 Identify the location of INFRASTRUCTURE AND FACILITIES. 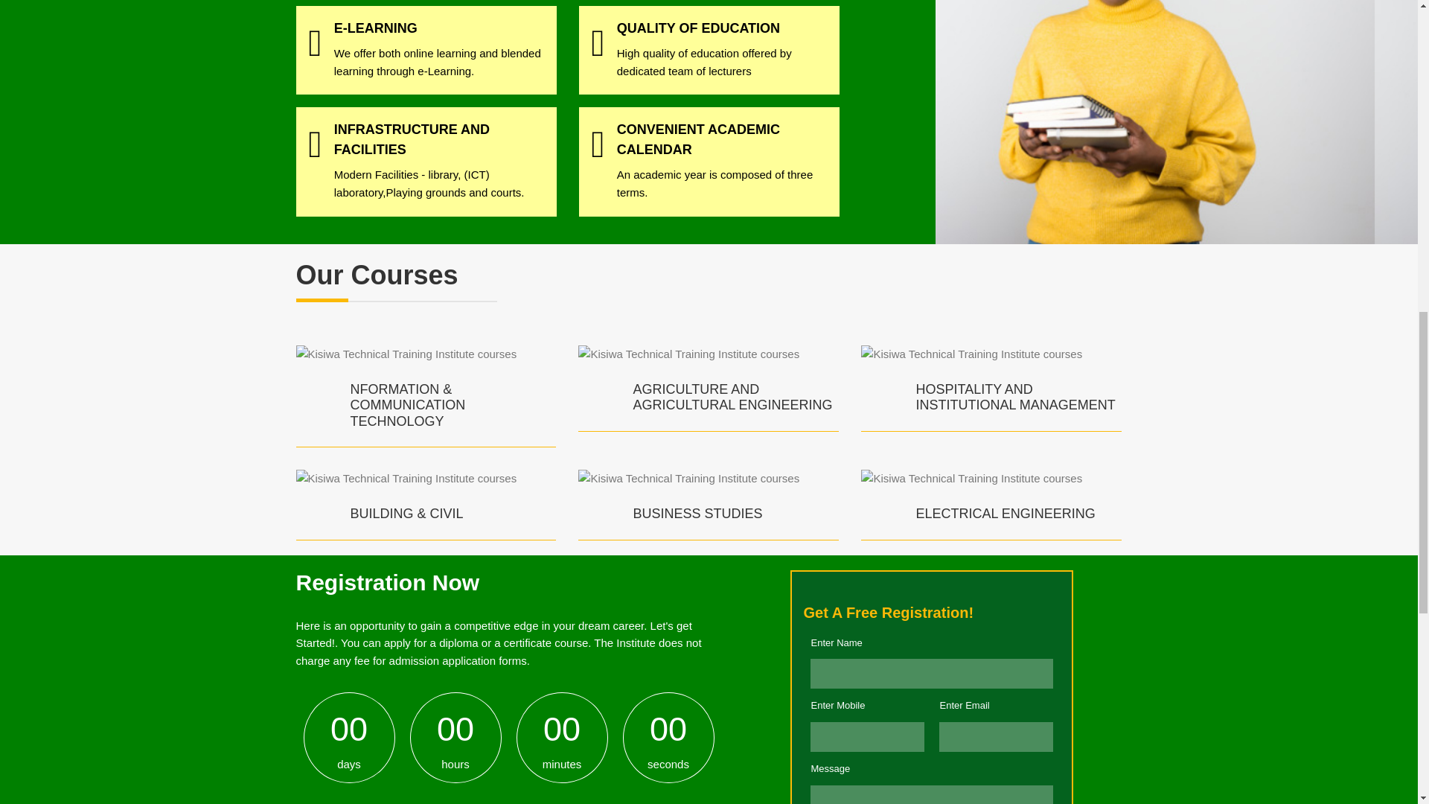
(412, 139).